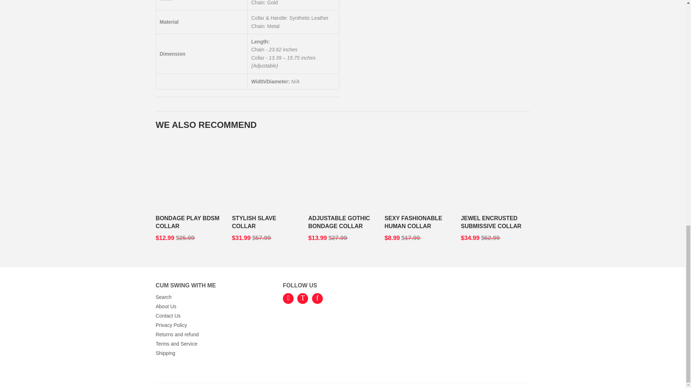 This screenshot has height=388, width=691. What do you see at coordinates (288, 298) in the screenshot?
I see `Cum Swing With Me on Instagram` at bounding box center [288, 298].